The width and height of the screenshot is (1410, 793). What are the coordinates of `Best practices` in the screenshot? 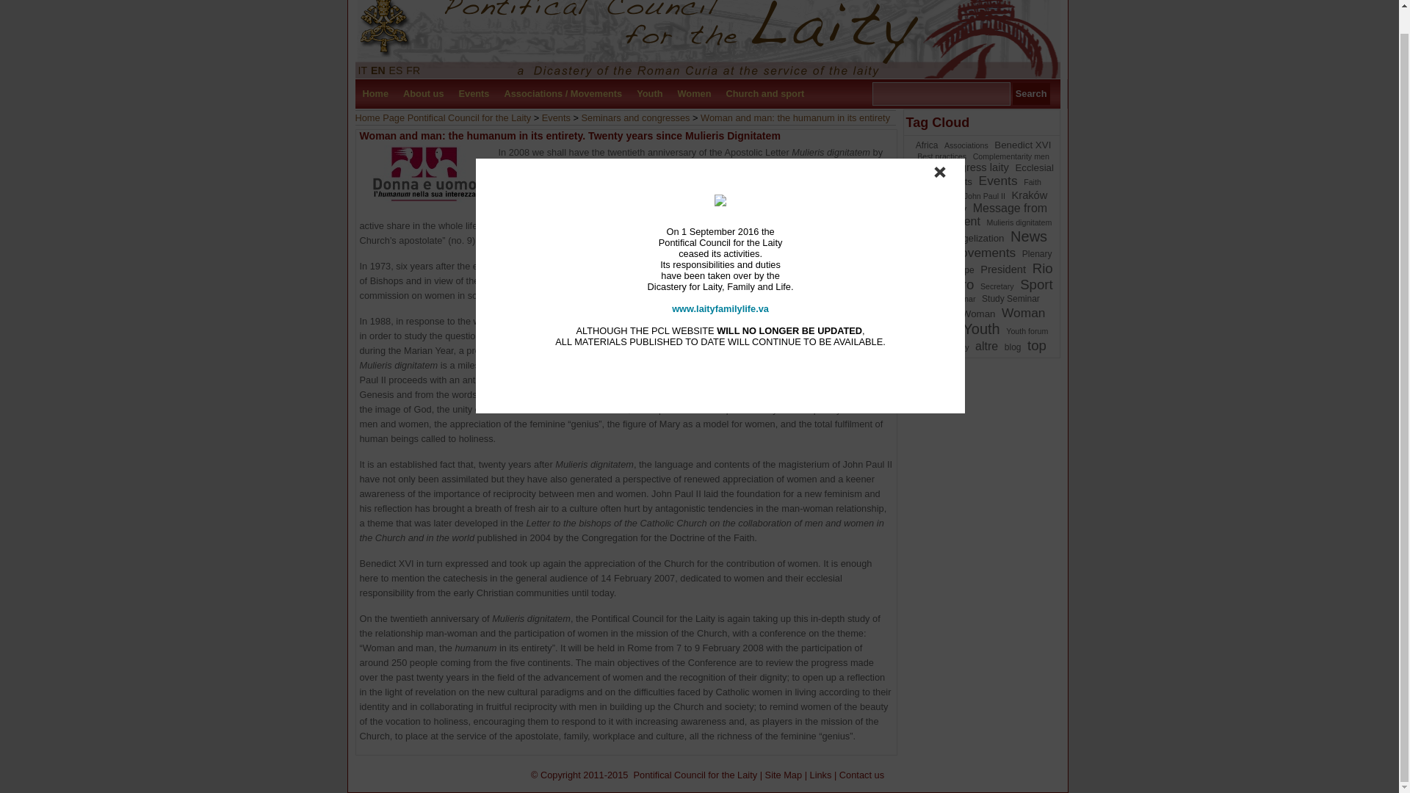 It's located at (941, 156).